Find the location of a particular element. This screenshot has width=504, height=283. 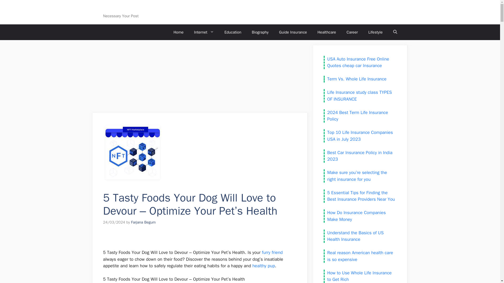

Biography is located at coordinates (260, 32).